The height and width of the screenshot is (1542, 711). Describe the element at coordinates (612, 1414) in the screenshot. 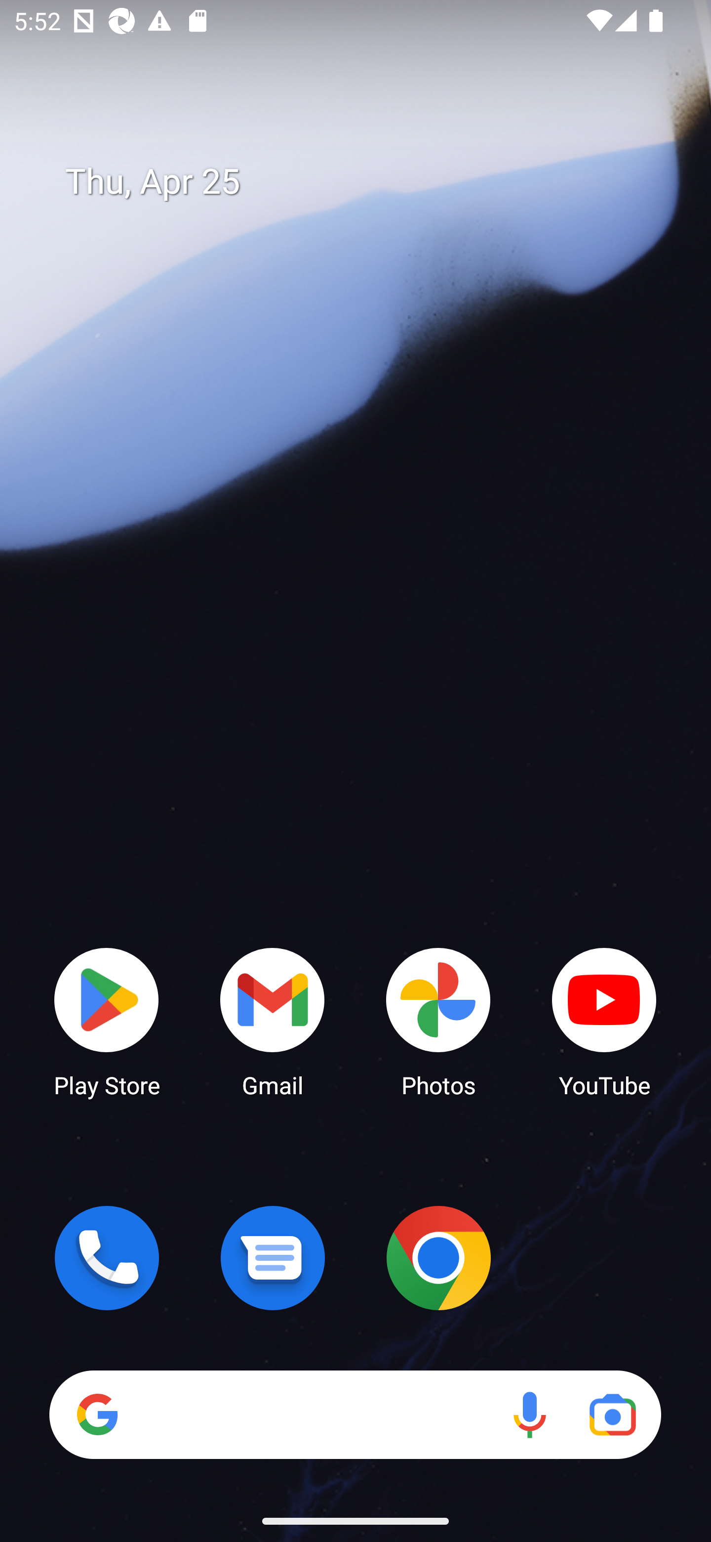

I see `Google Lens` at that location.